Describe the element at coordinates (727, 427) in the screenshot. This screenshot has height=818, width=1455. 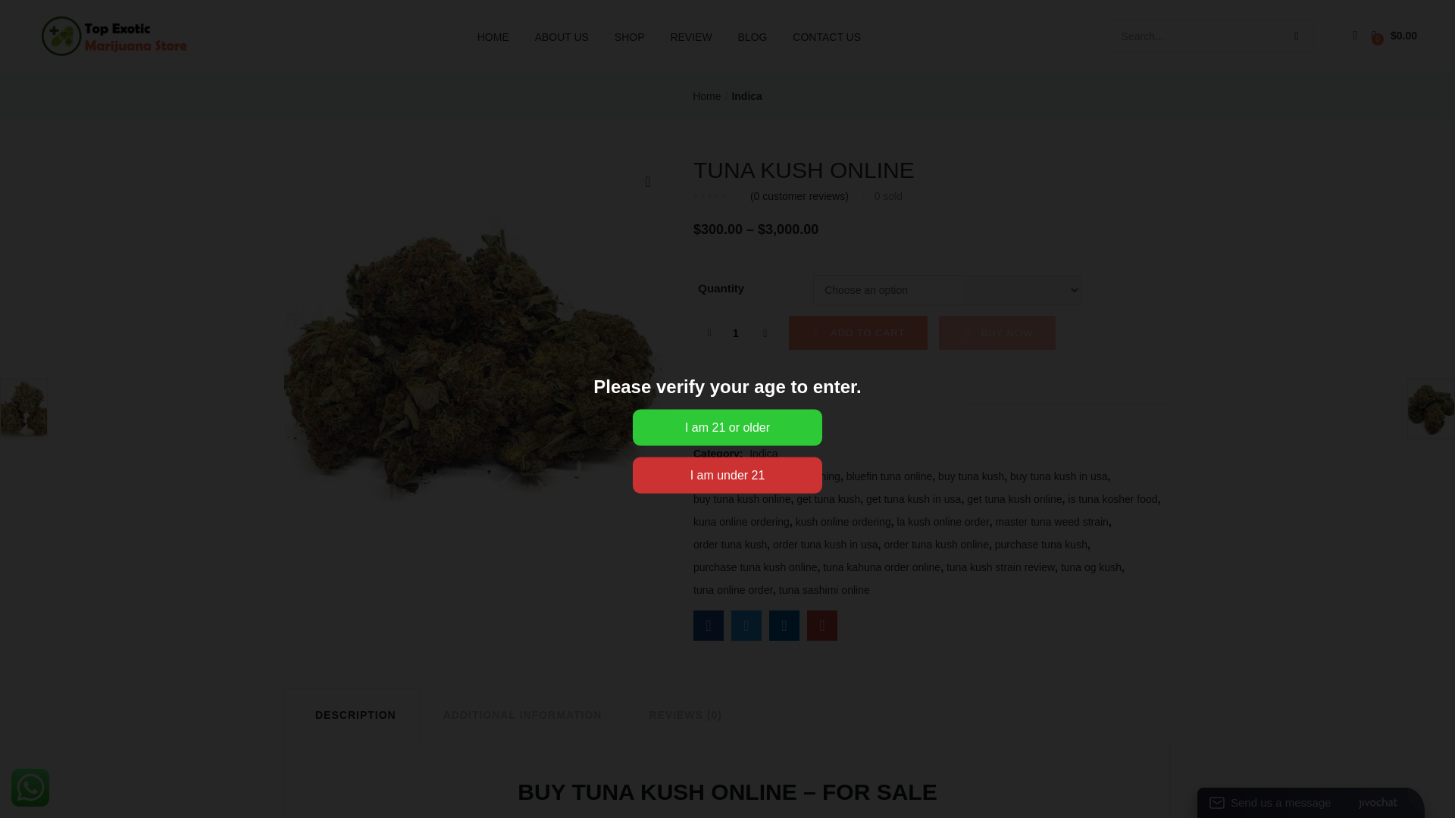
I see `I am 21 or older` at that location.